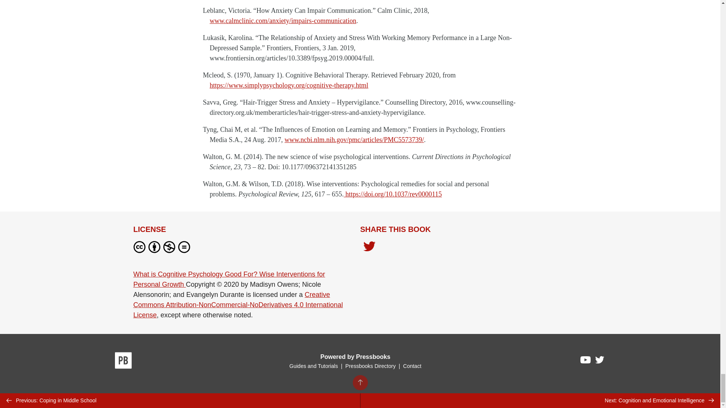 Image resolution: width=726 pixels, height=408 pixels. What do you see at coordinates (600, 362) in the screenshot?
I see `Pressbooks on Twitter` at bounding box center [600, 362].